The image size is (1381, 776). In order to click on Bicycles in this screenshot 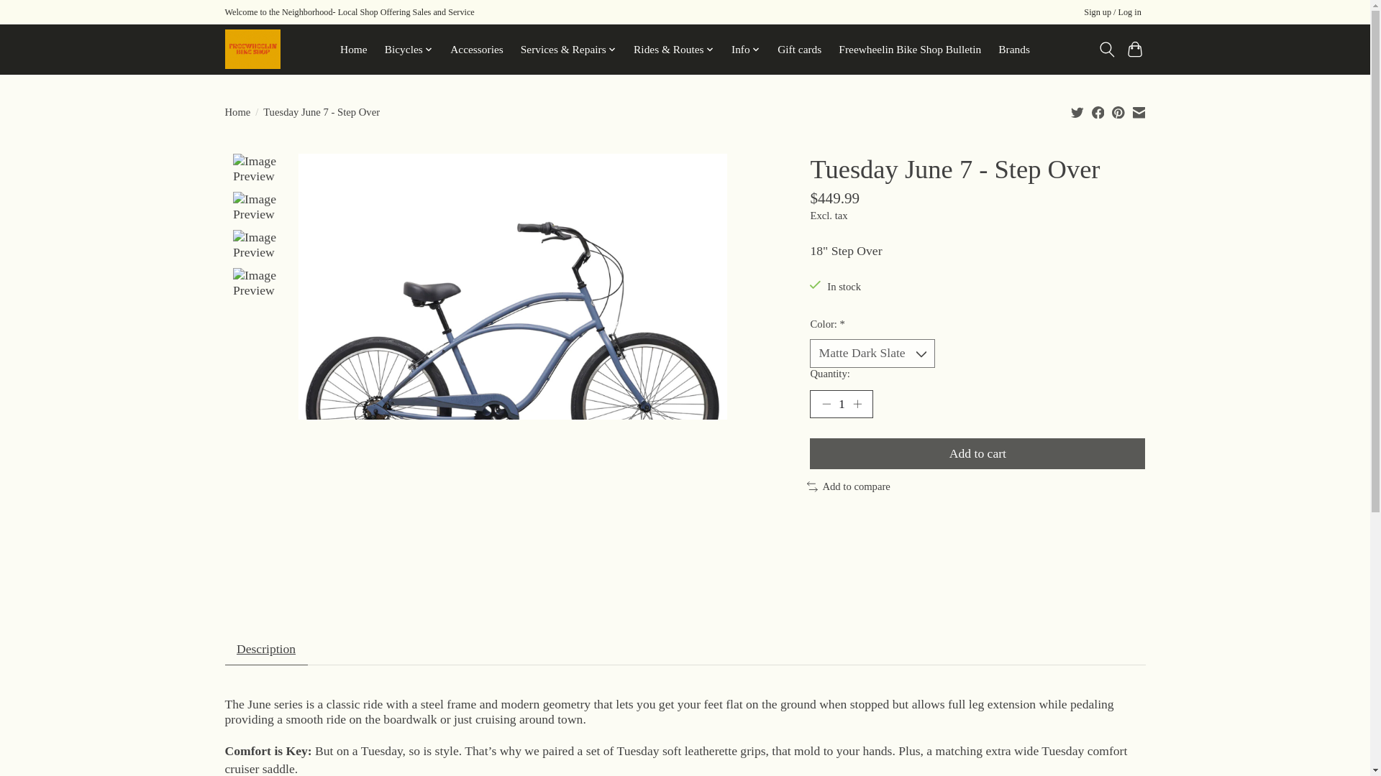, I will do `click(409, 50)`.